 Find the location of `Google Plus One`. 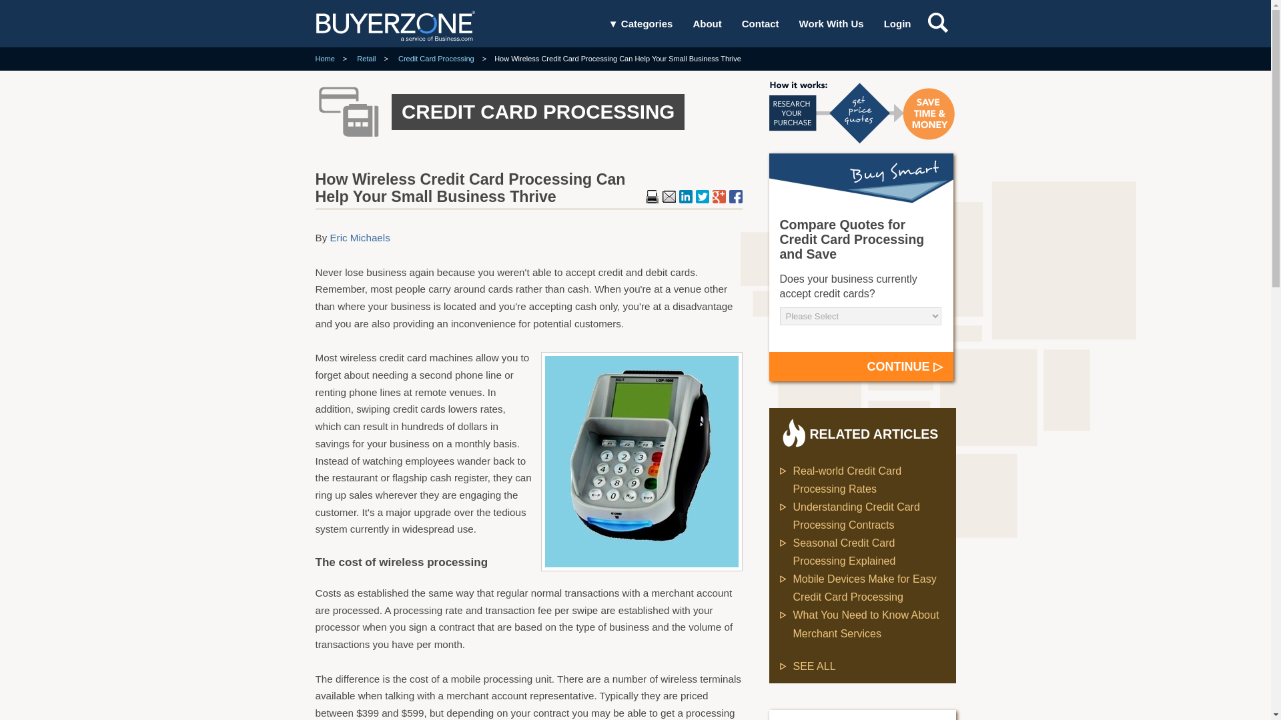

Google Plus One is located at coordinates (719, 196).